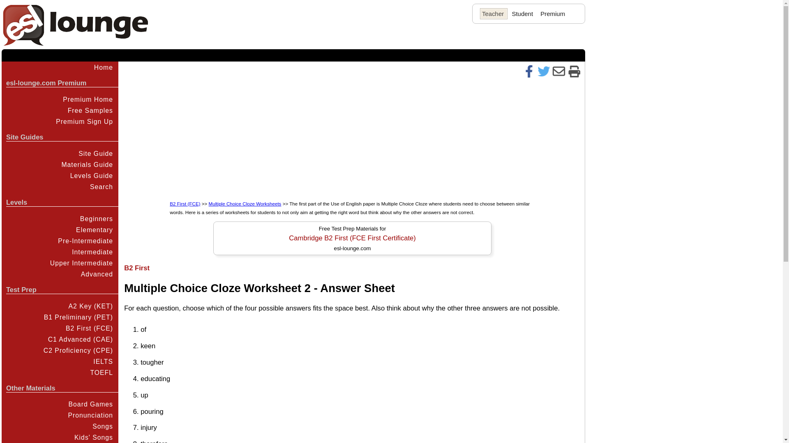 The width and height of the screenshot is (789, 443). Describe the element at coordinates (59, 361) in the screenshot. I see `IELTS` at that location.